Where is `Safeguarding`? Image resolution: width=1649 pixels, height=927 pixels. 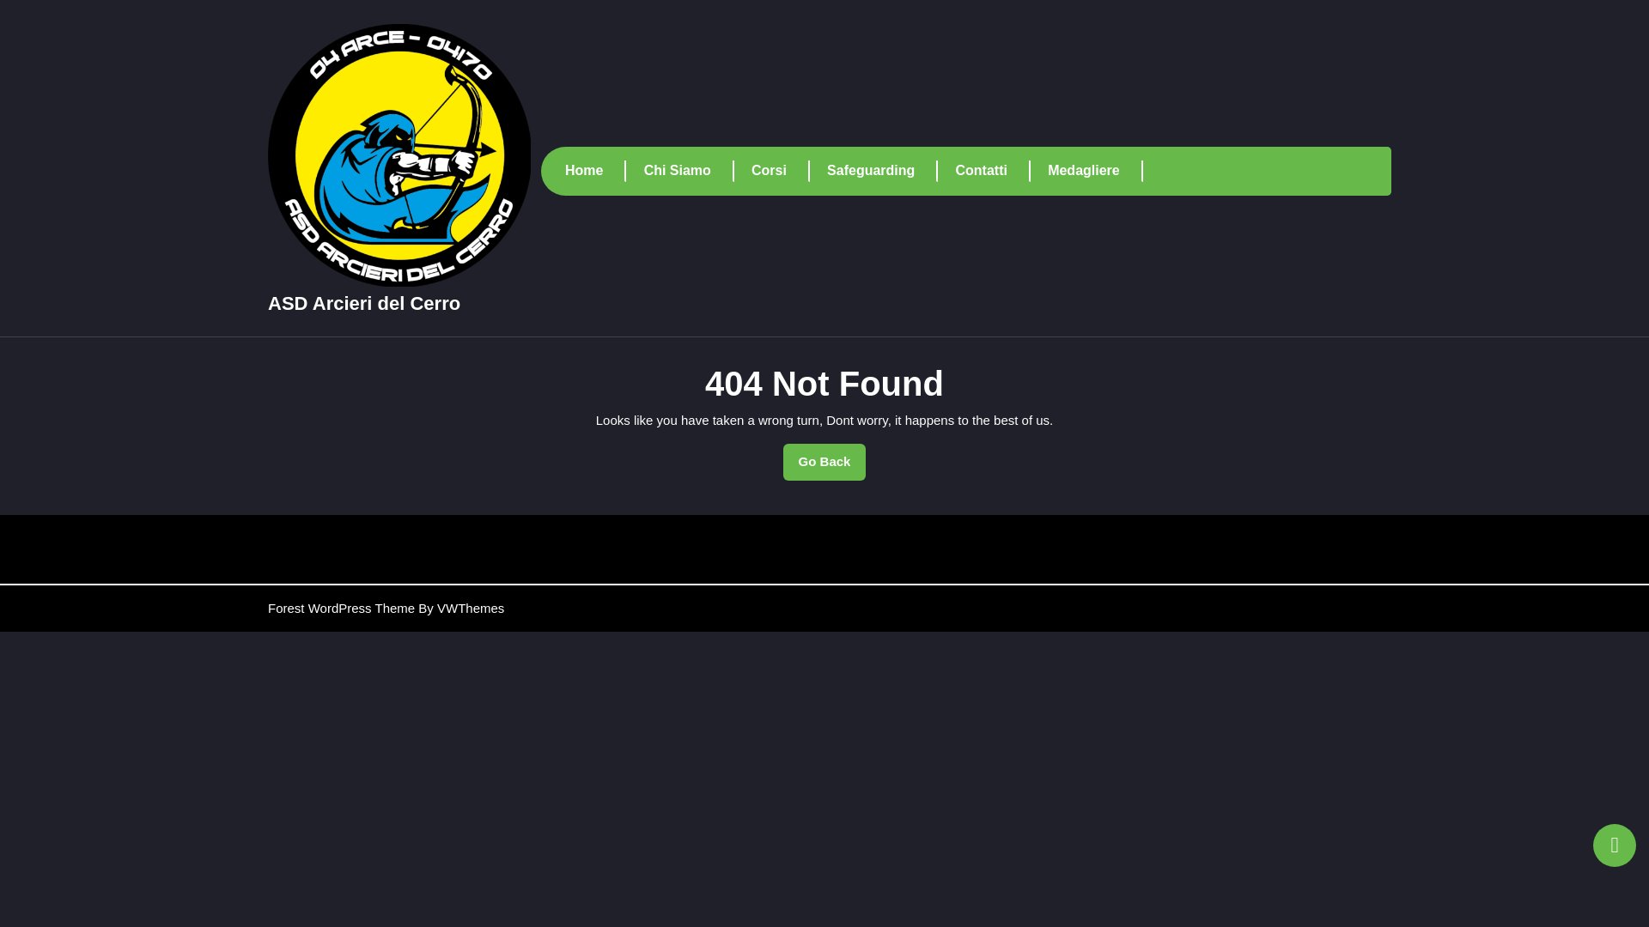 Safeguarding is located at coordinates (883, 170).